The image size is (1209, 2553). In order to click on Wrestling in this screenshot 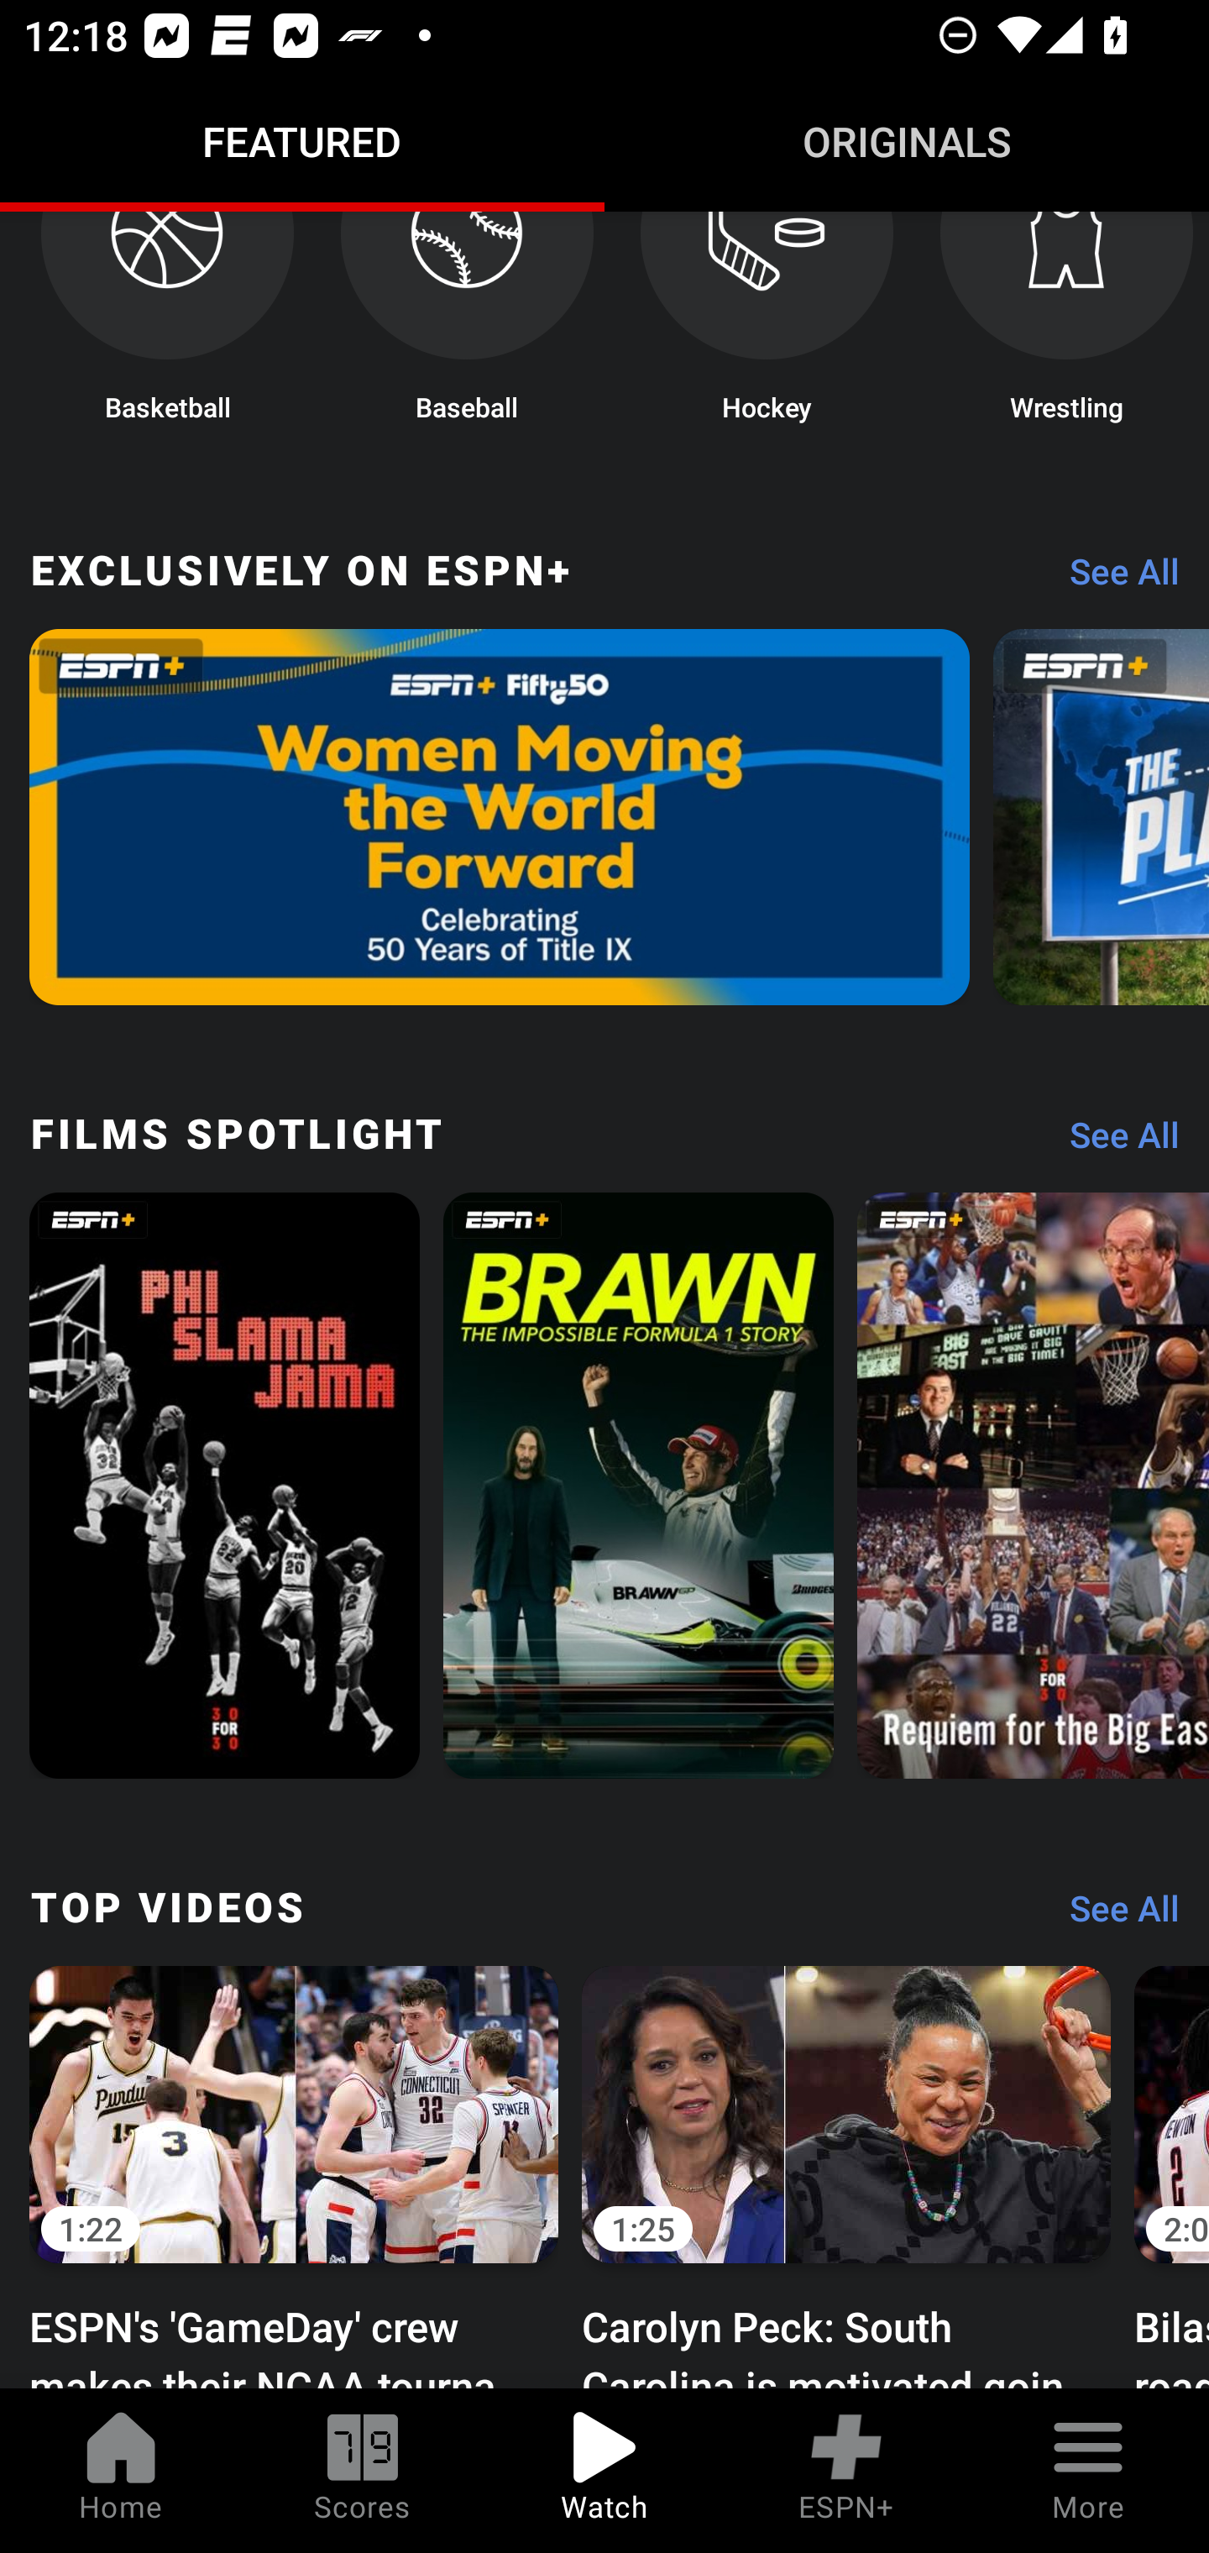, I will do `click(1066, 326)`.